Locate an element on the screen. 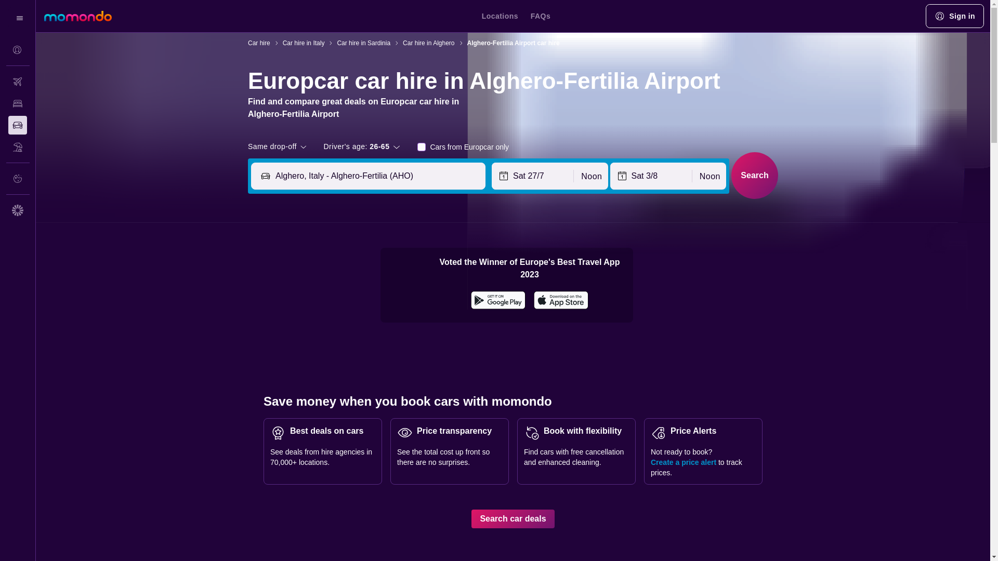 Image resolution: width=998 pixels, height=561 pixels. Search is located at coordinates (755, 176).